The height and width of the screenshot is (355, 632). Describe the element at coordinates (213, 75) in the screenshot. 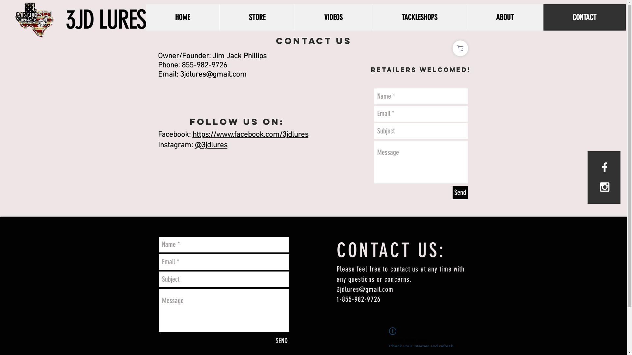

I see `3jdlures@gmail.com` at that location.